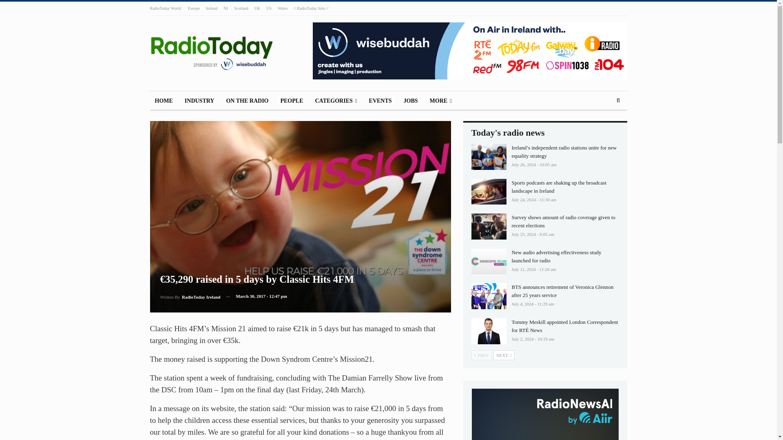  I want to click on Written By RadioToday Ireland, so click(190, 296).